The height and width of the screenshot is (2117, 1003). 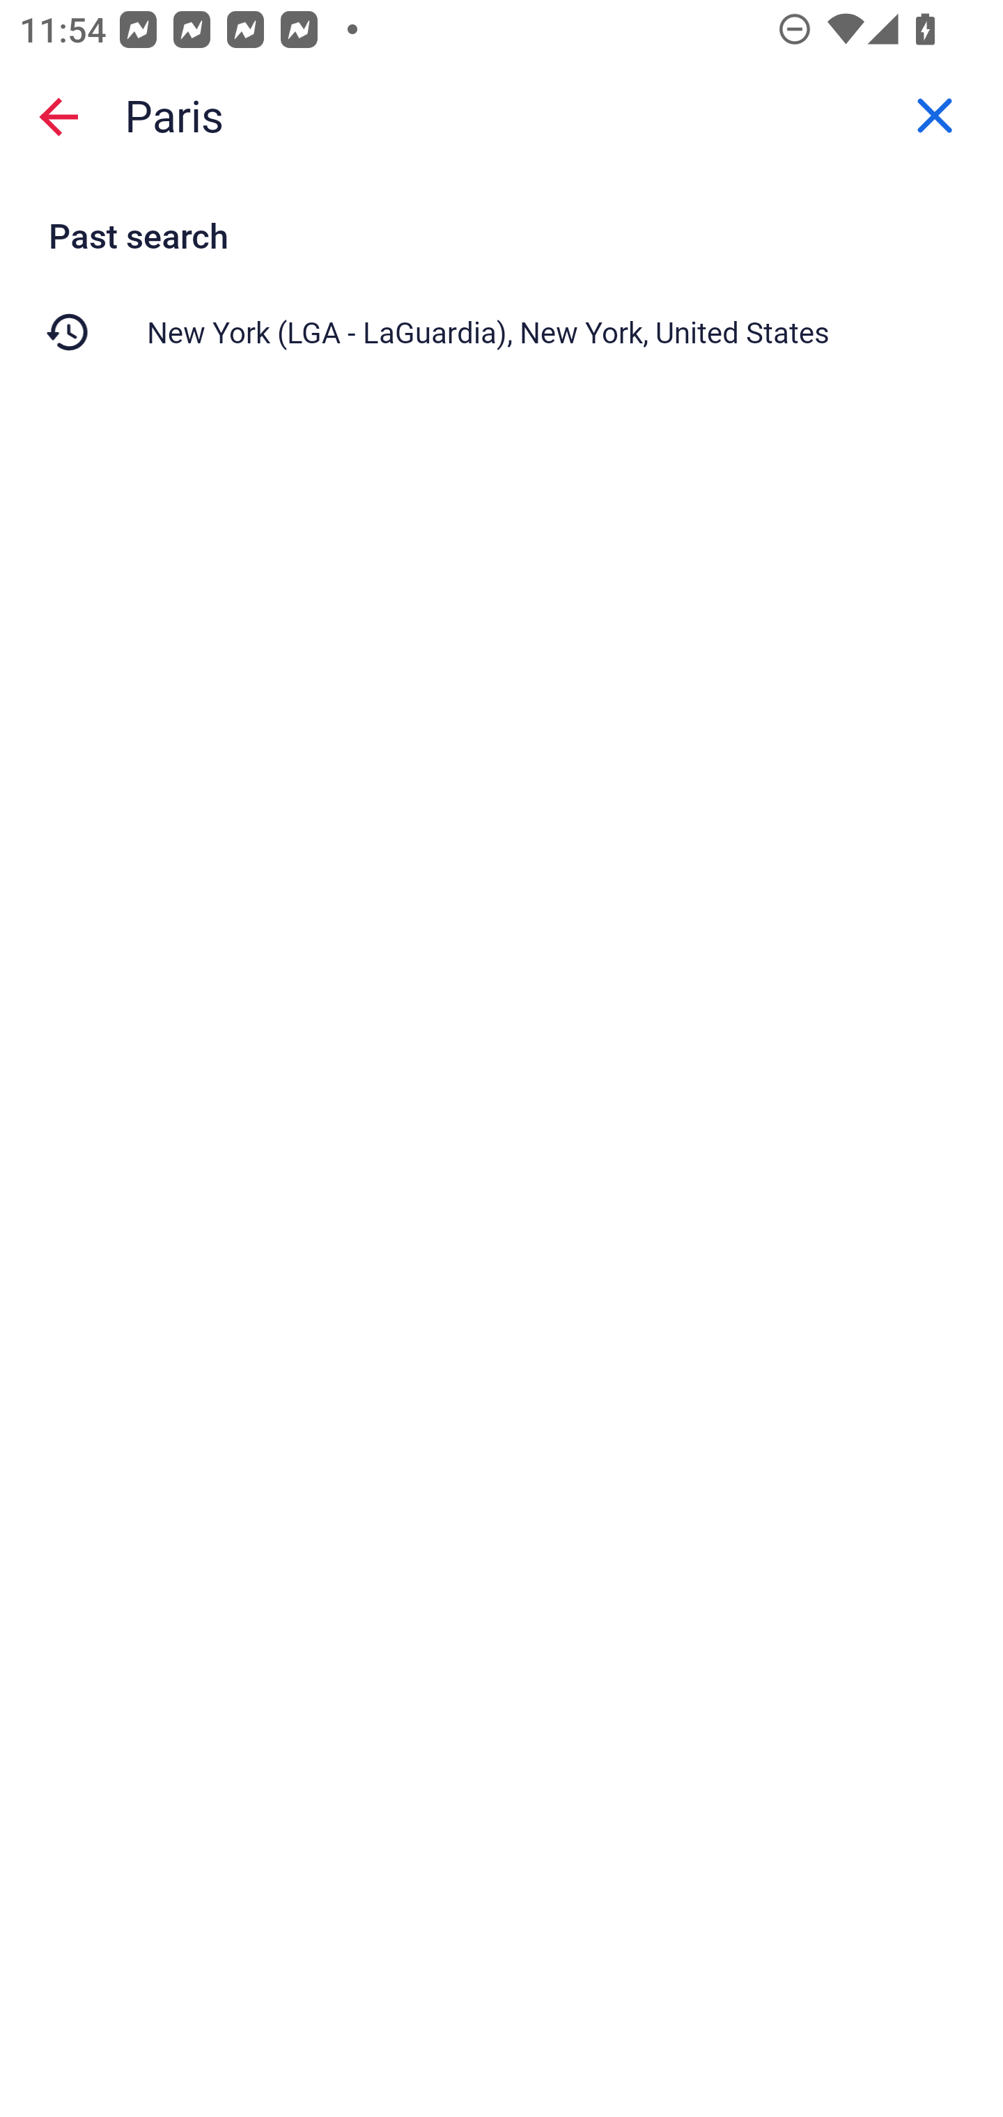 I want to click on Close search screen, so click(x=59, y=116).